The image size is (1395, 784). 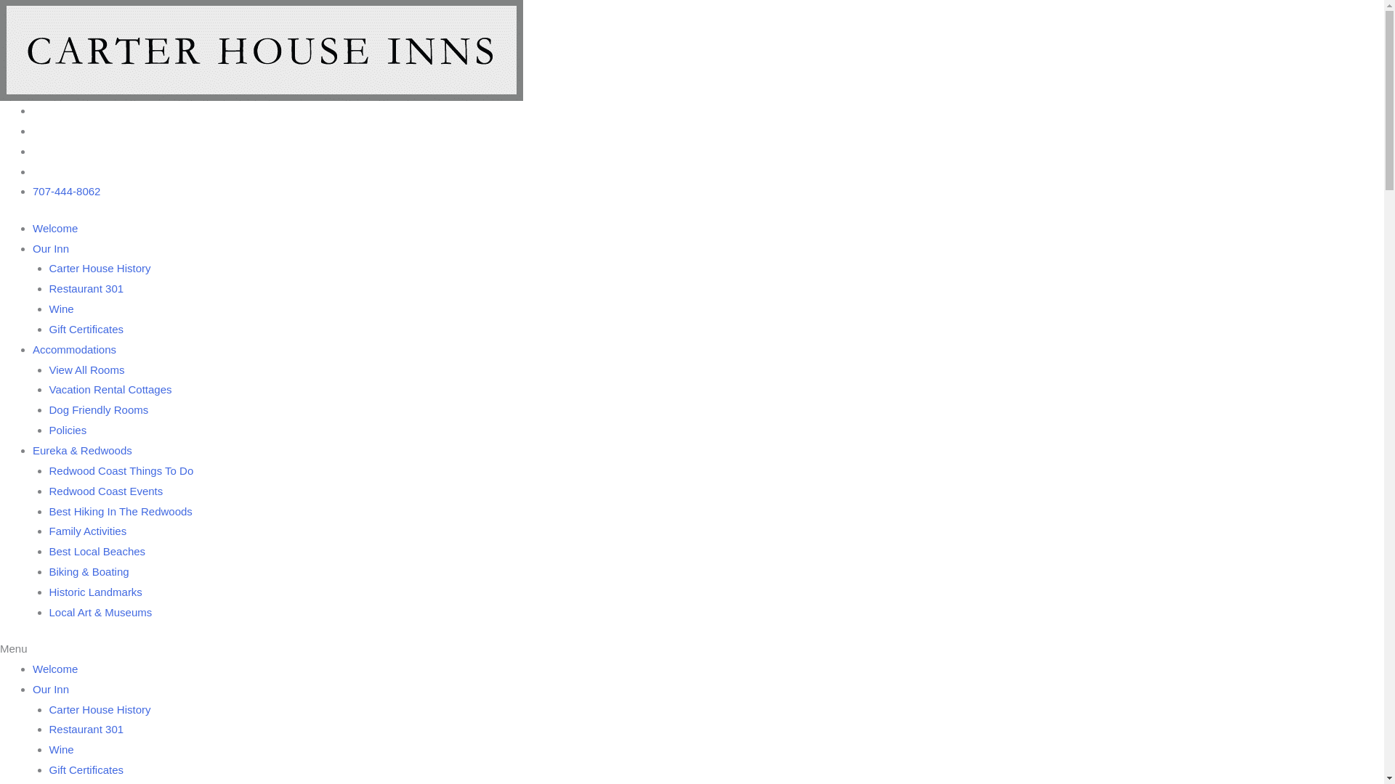 I want to click on Best Hiking In The Redwoods, so click(x=121, y=511).